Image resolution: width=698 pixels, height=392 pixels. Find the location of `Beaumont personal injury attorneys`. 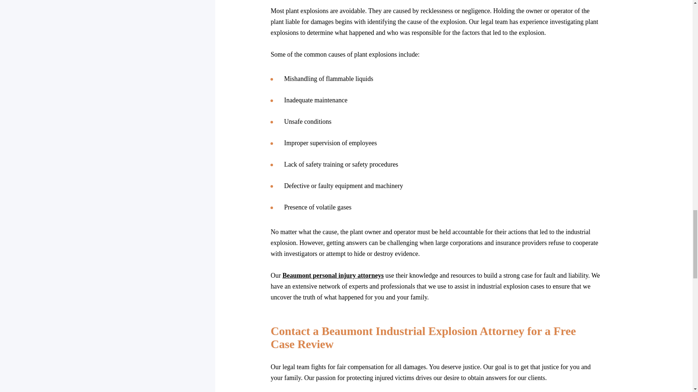

Beaumont personal injury attorneys is located at coordinates (333, 275).